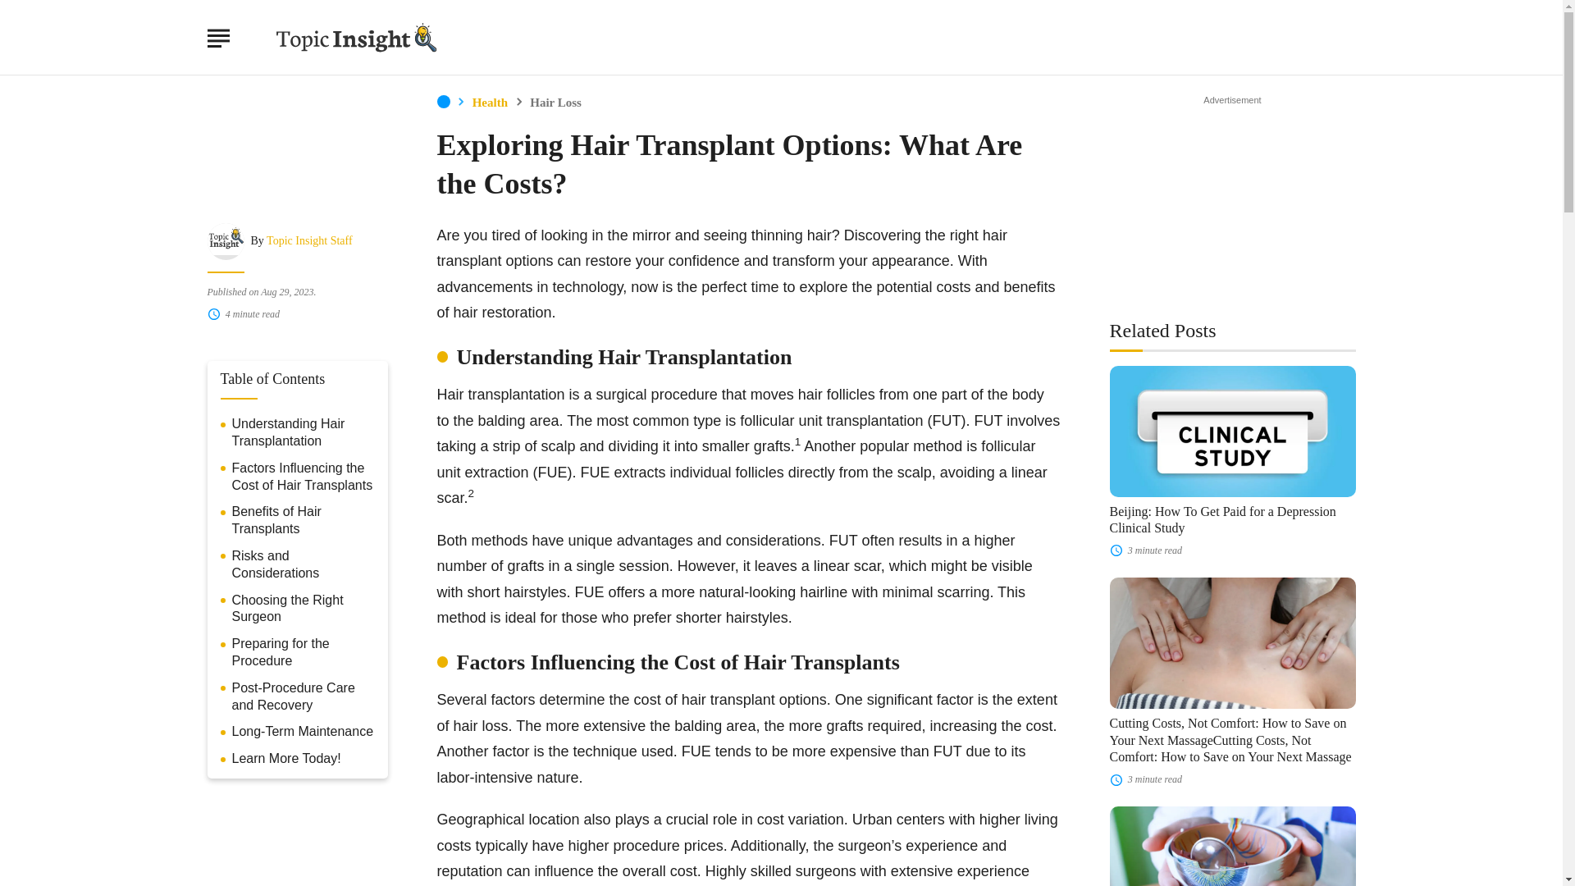 The height and width of the screenshot is (886, 1575). I want to click on Choosing the Right Surgeon, so click(303, 609).